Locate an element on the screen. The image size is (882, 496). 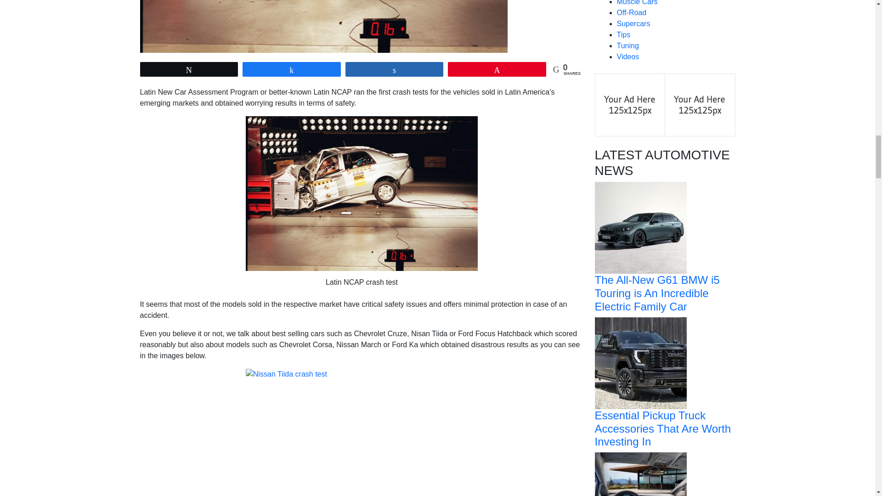
Advertise is located at coordinates (630, 105).